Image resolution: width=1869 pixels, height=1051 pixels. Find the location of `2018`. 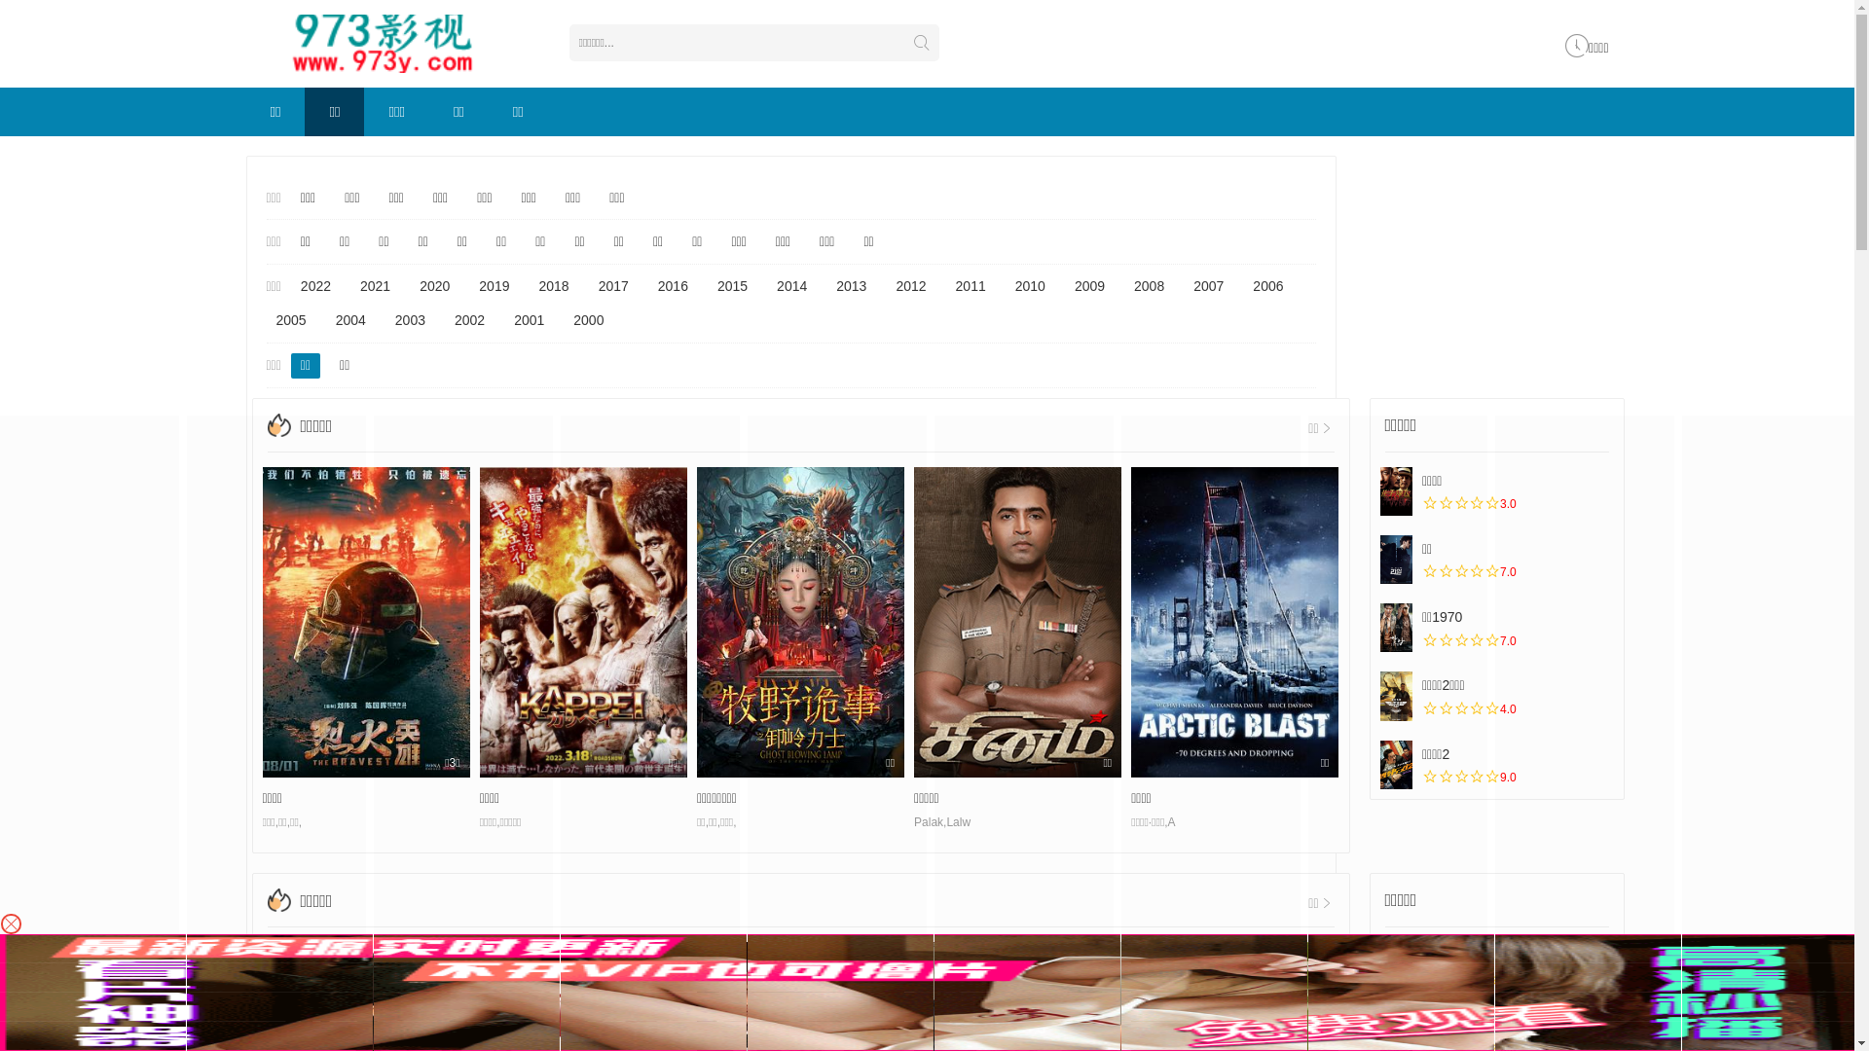

2018 is located at coordinates (553, 287).